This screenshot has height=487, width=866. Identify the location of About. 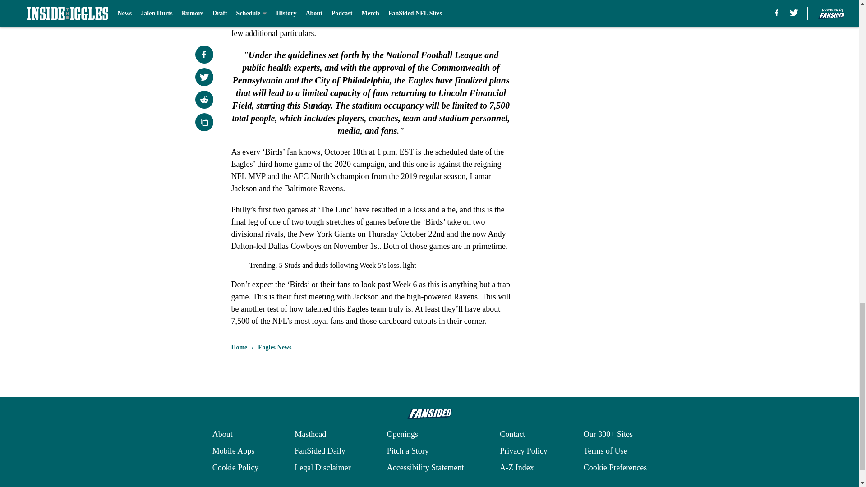
(222, 435).